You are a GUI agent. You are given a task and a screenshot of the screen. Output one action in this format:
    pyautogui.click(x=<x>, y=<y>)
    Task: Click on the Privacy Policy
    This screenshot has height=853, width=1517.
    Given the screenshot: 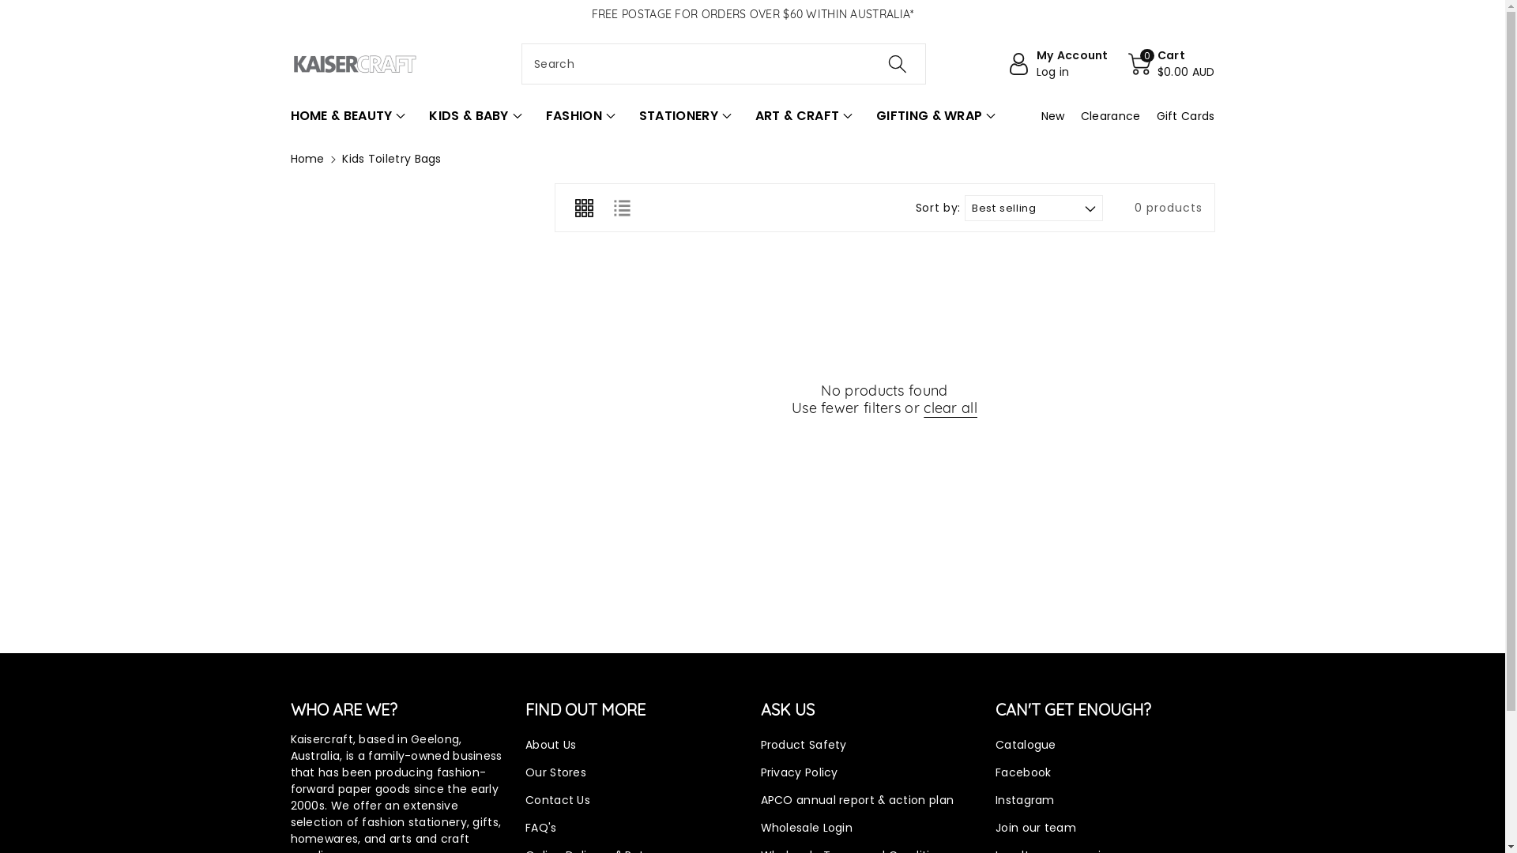 What is the action you would take?
    pyautogui.click(x=799, y=772)
    